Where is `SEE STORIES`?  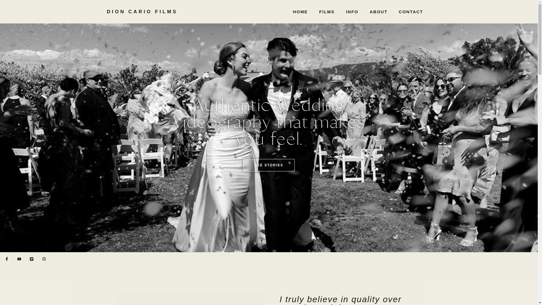 SEE STORIES is located at coordinates (269, 165).